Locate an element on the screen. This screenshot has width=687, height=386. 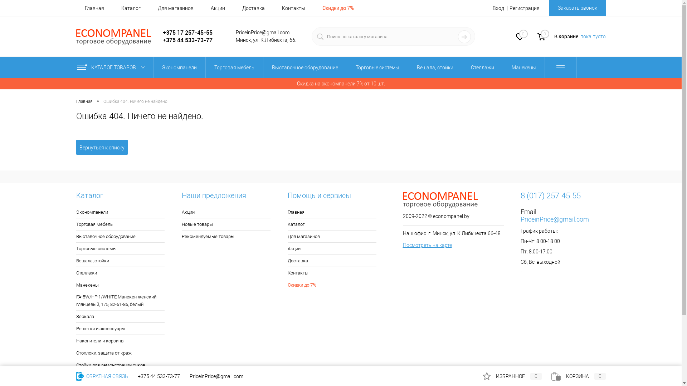
0 is located at coordinates (520, 38).